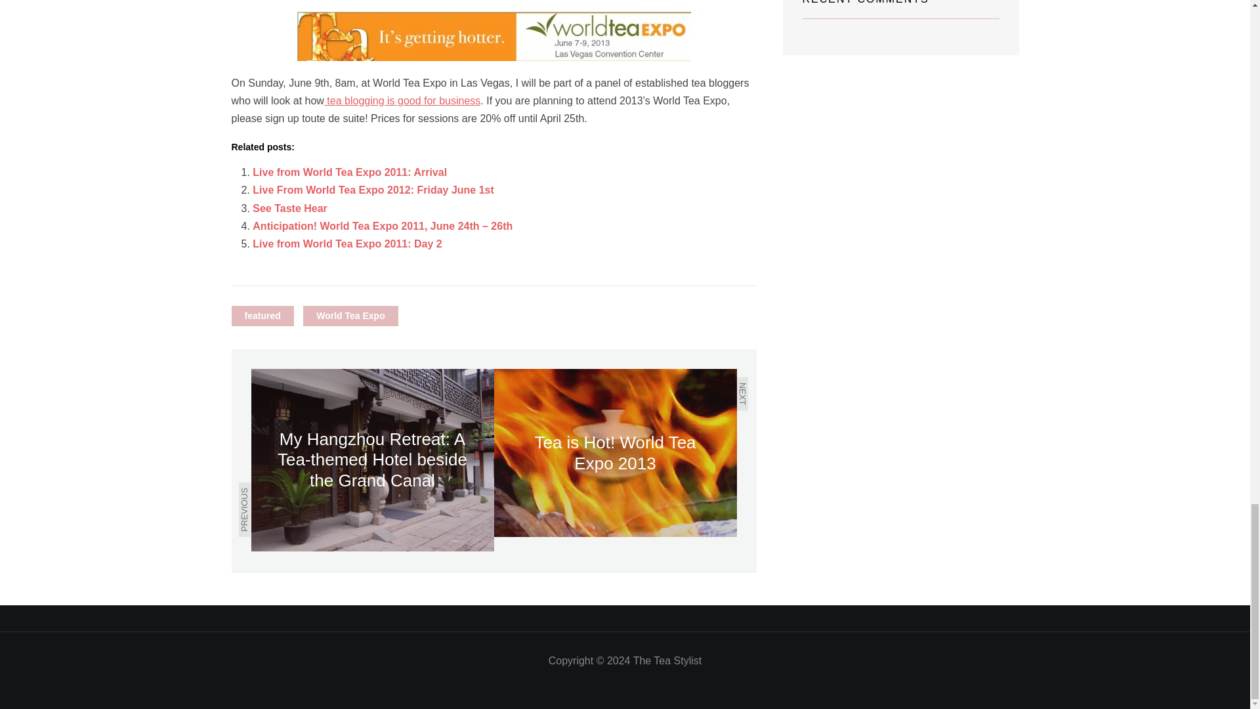 This screenshot has height=709, width=1260. I want to click on WTE-logo, so click(493, 36).